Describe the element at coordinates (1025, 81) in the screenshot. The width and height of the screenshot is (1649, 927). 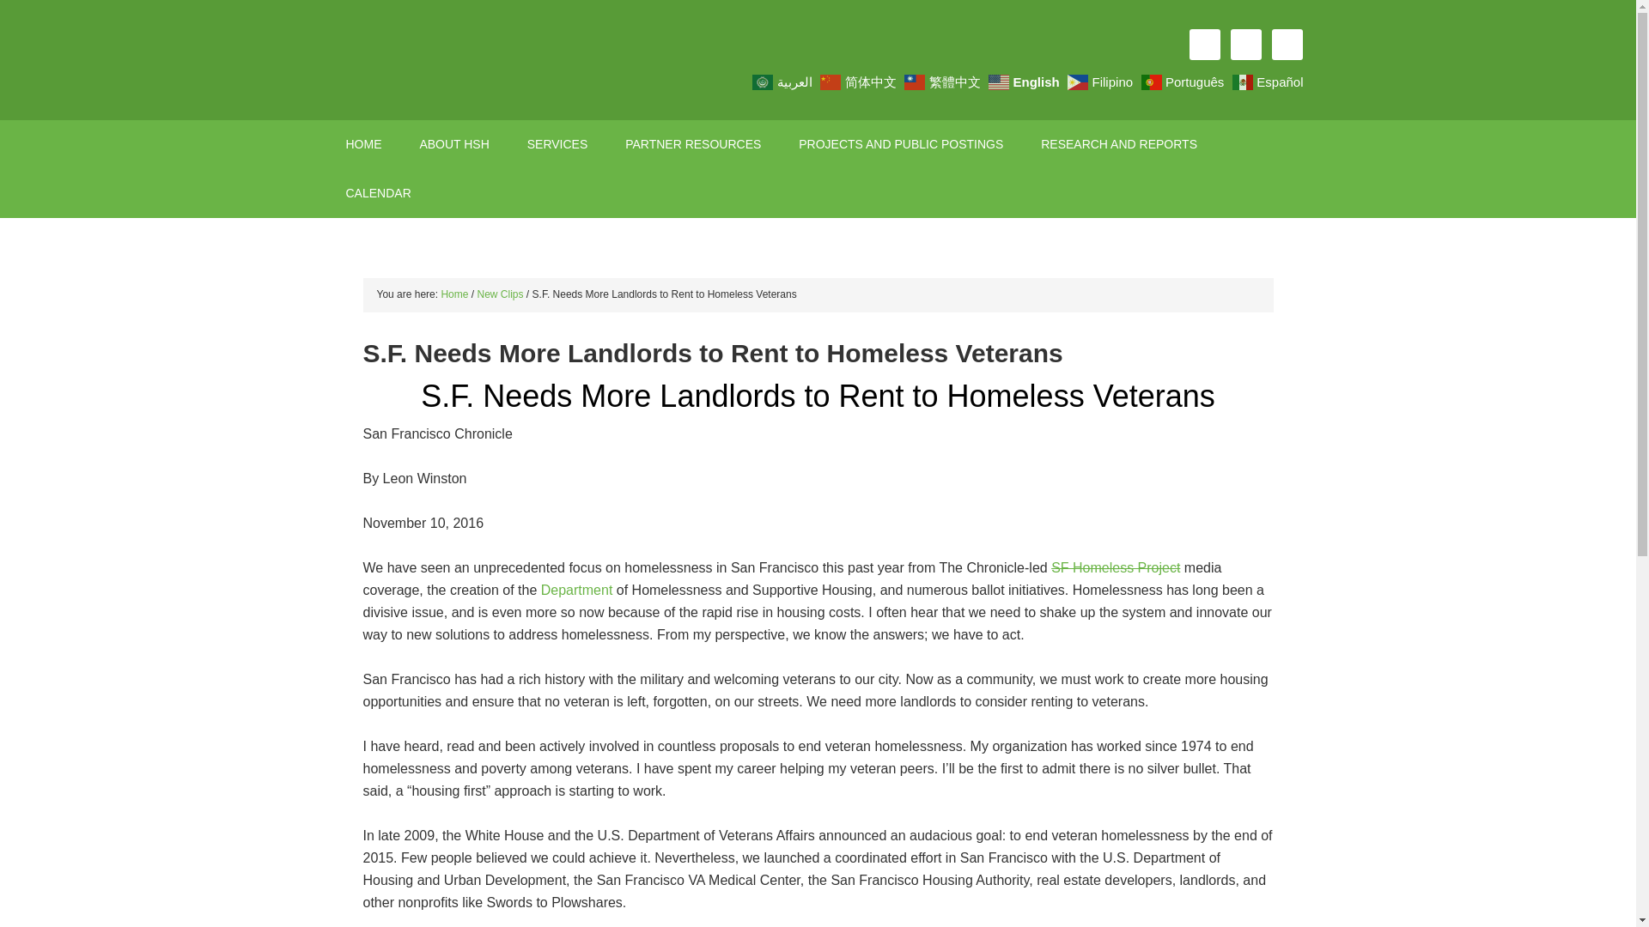
I see `English` at that location.